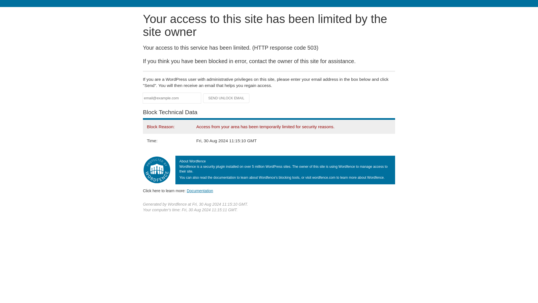 The image size is (538, 303). Describe the element at coordinates (226, 98) in the screenshot. I see `Send Unlock Email` at that location.